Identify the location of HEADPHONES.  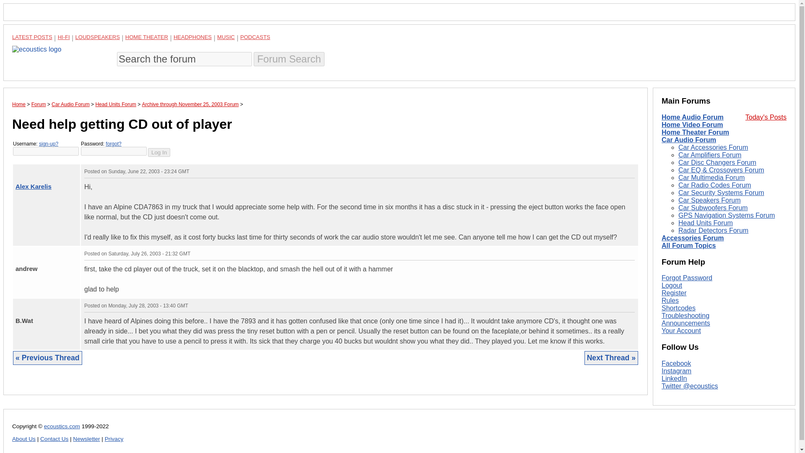
(192, 37).